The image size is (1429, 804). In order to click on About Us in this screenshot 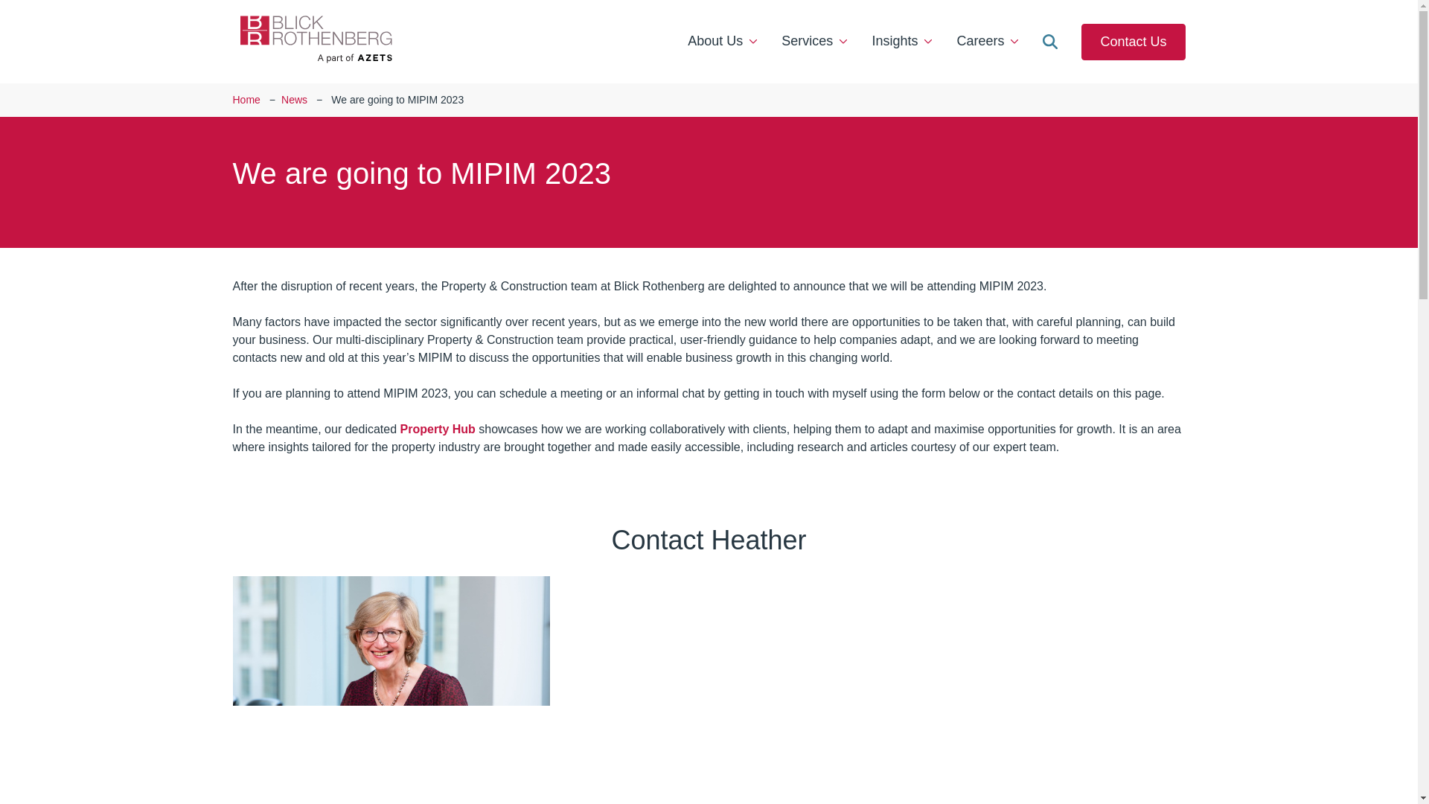, I will do `click(722, 42)`.